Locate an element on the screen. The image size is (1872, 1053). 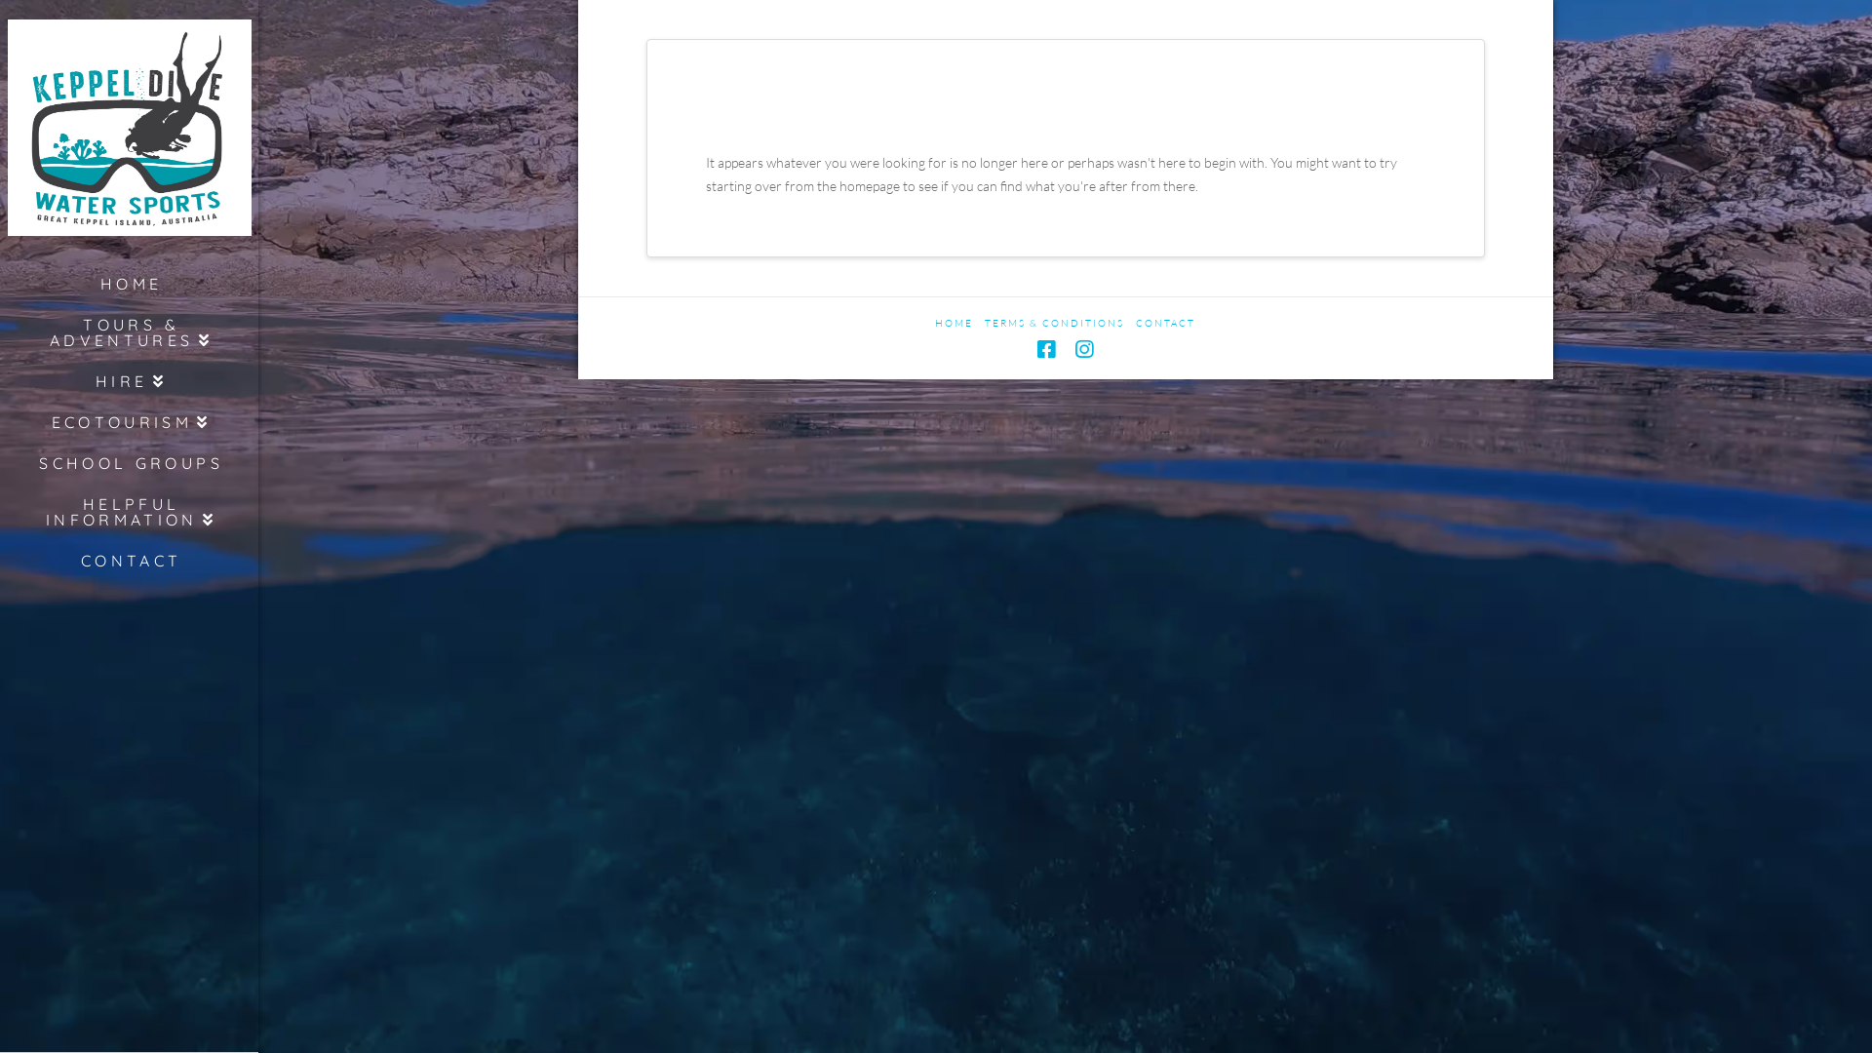
HELPFUL INFORMATION is located at coordinates (129, 512).